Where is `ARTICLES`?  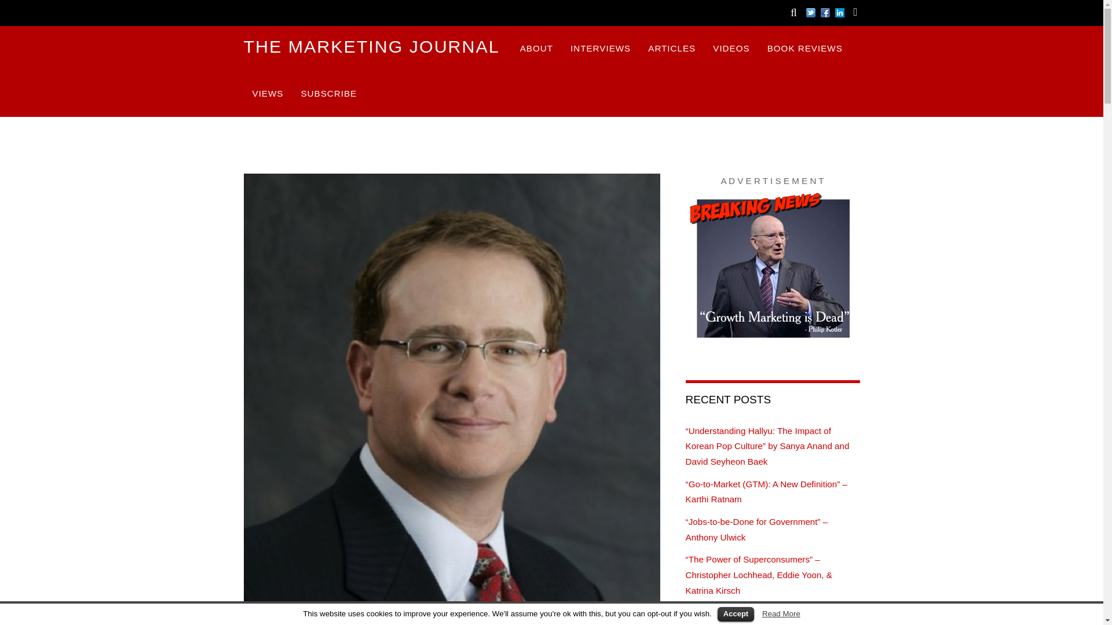
ARTICLES is located at coordinates (672, 49).